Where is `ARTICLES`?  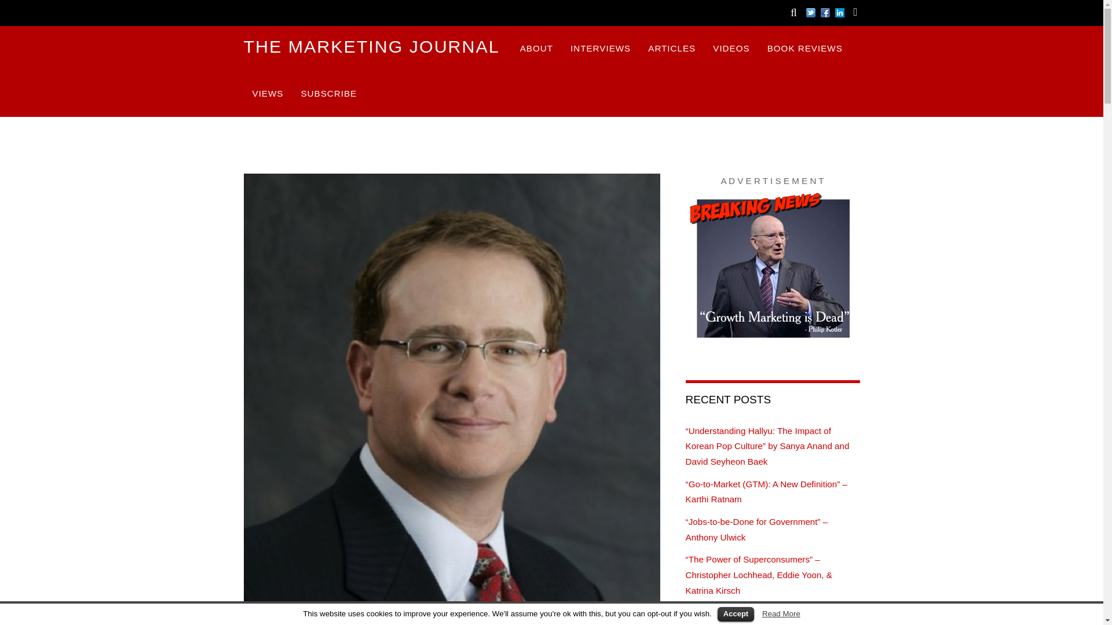
ARTICLES is located at coordinates (672, 49).